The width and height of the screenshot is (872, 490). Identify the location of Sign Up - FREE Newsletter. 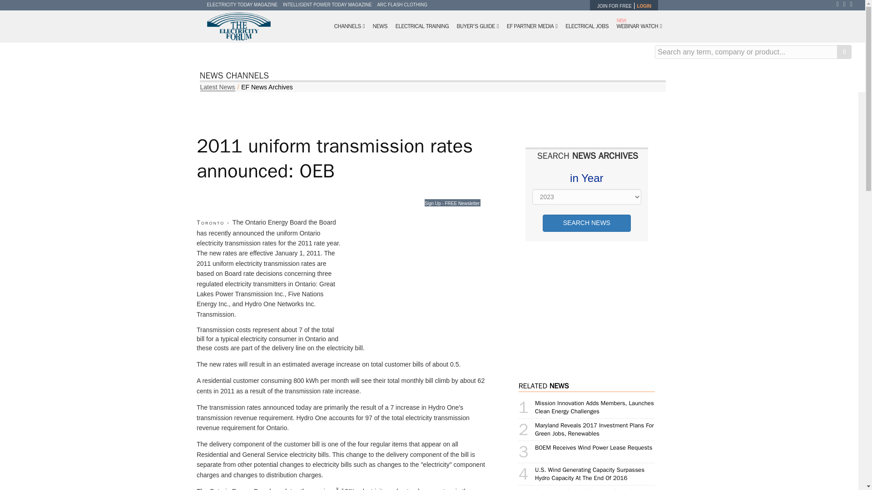
(452, 202).